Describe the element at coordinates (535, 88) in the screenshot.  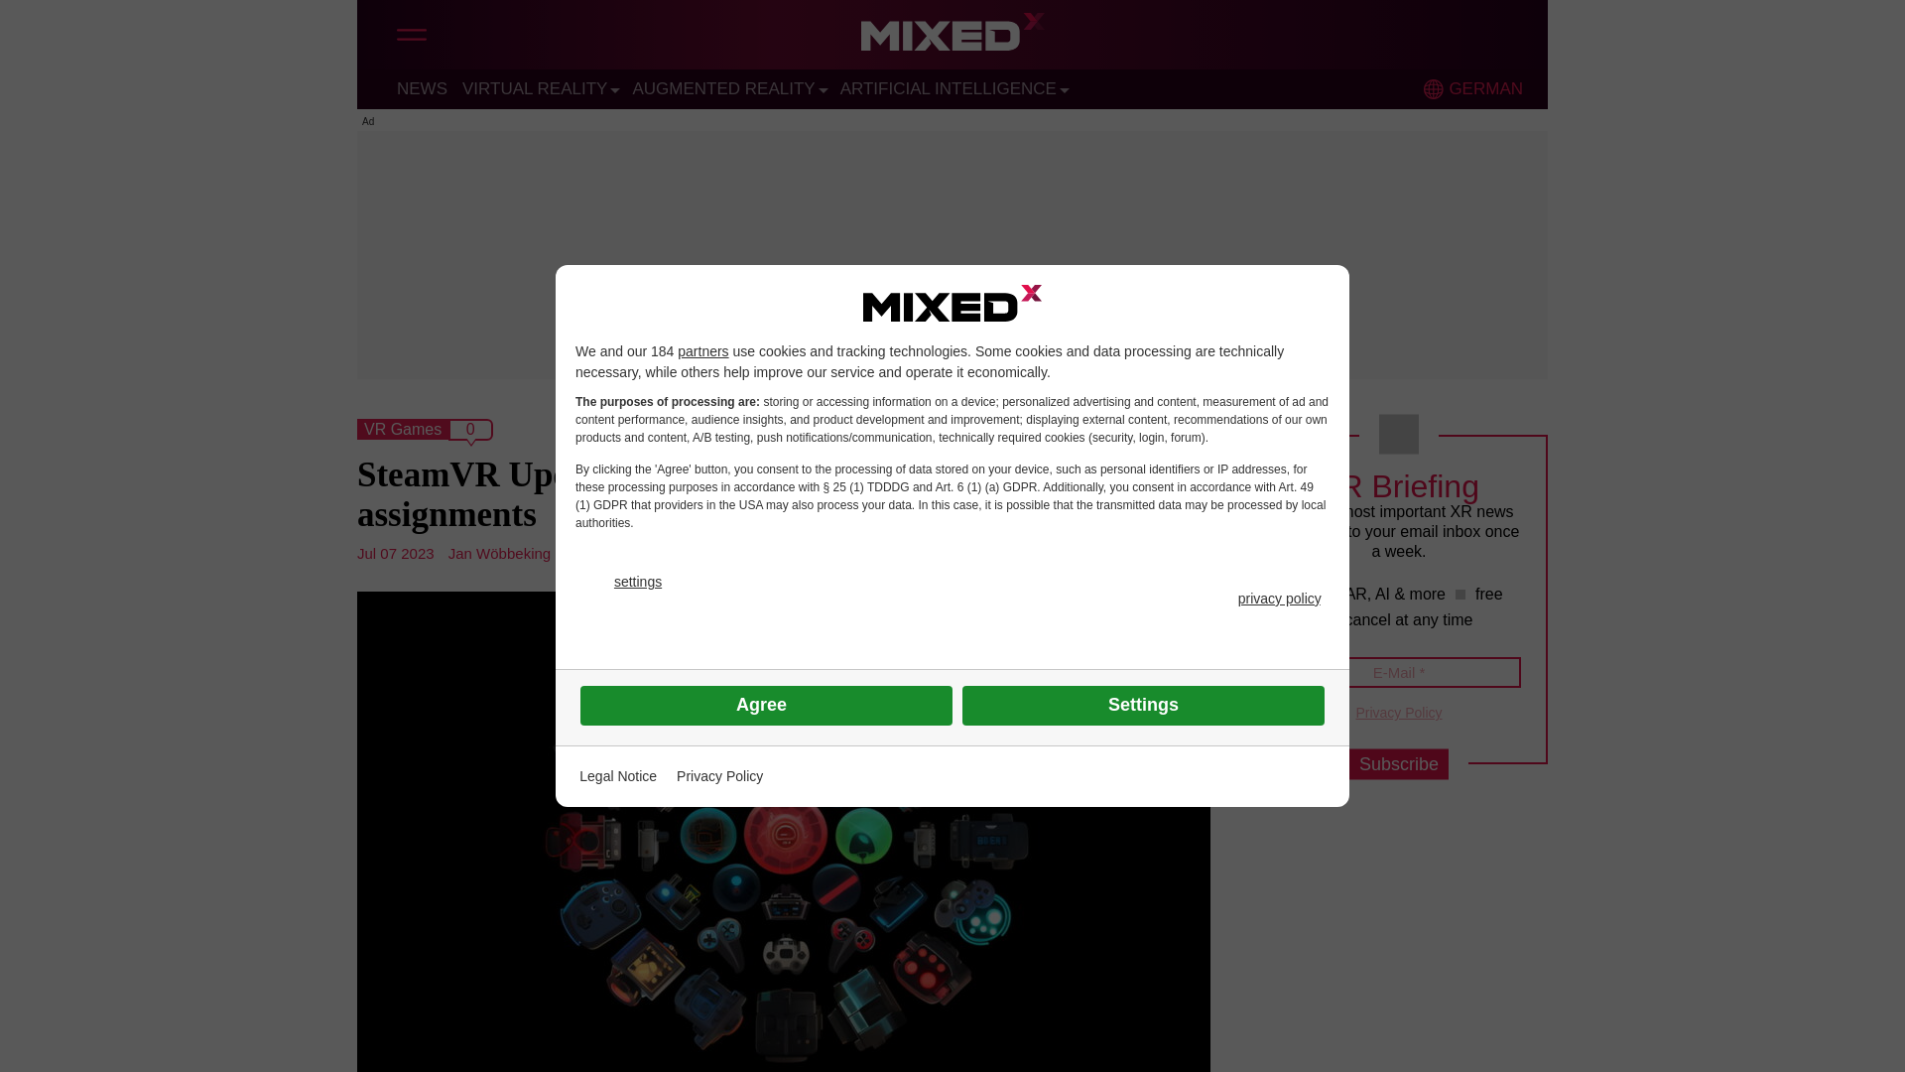
I see `VIRTUAL REALITY` at that location.